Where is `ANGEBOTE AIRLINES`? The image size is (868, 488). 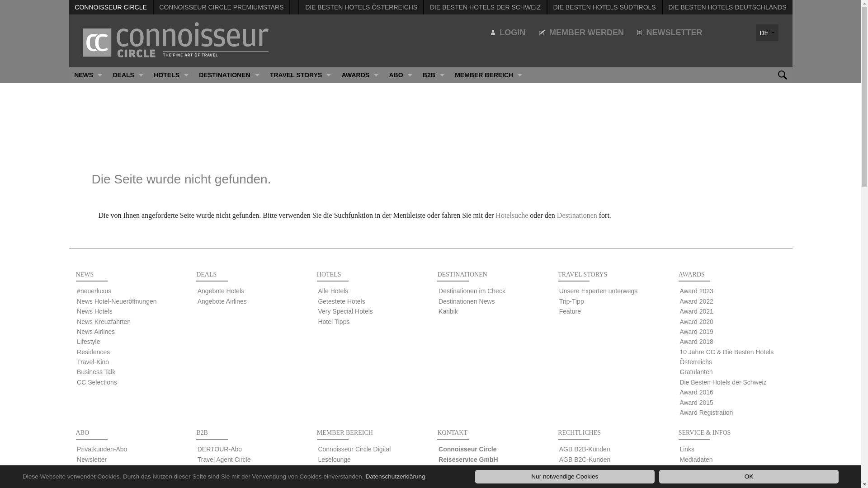 ANGEBOTE AIRLINES is located at coordinates (128, 107).